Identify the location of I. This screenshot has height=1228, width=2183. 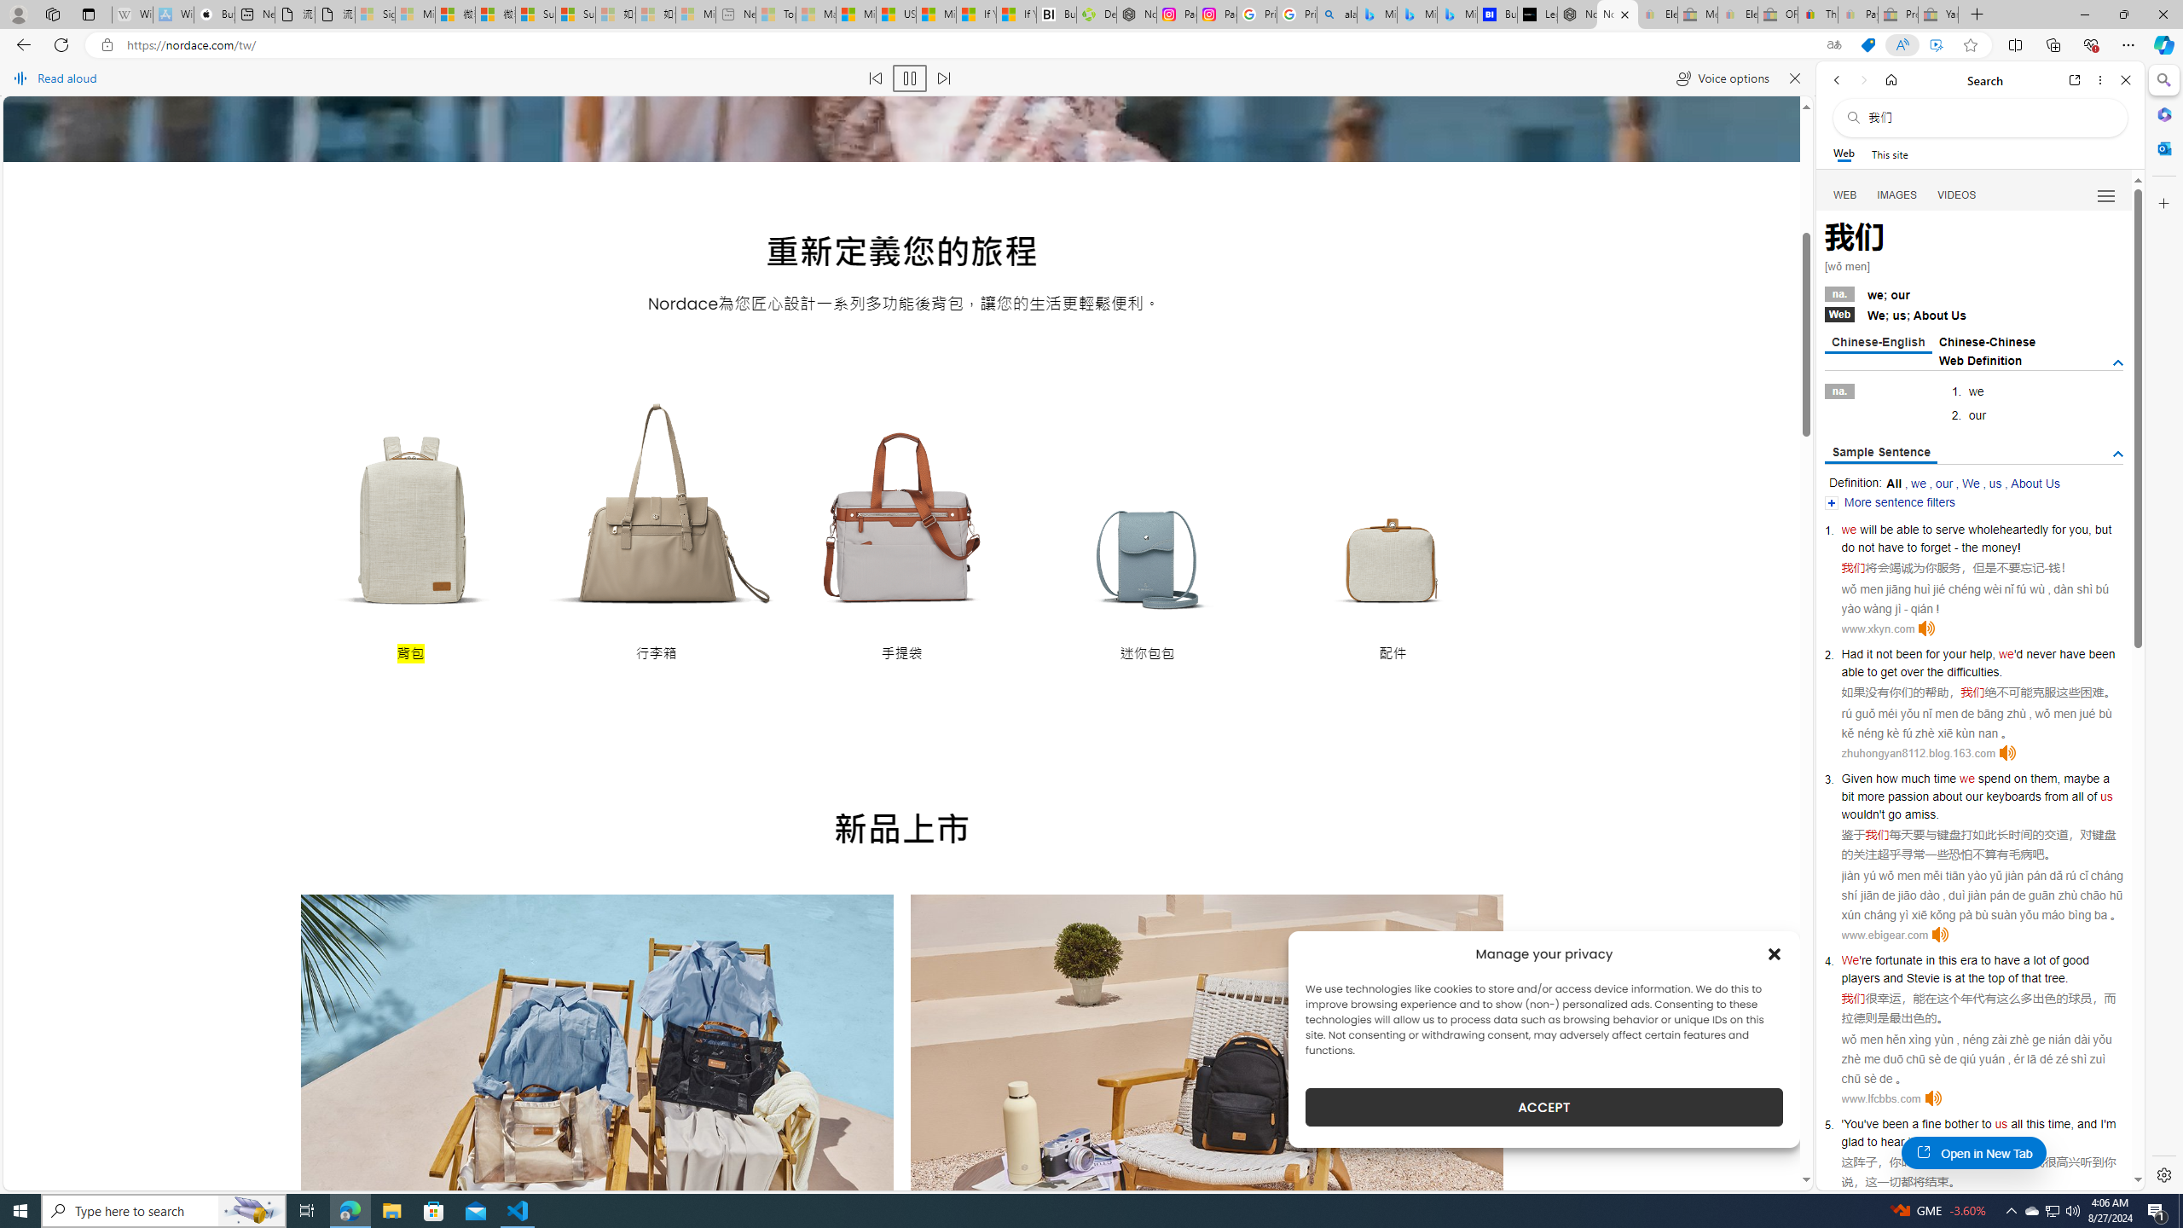
(2101, 1124).